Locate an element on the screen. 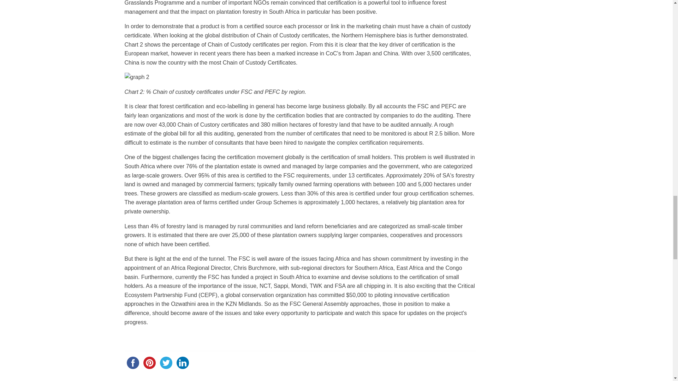 Image resolution: width=678 pixels, height=381 pixels. facebook is located at coordinates (132, 363).